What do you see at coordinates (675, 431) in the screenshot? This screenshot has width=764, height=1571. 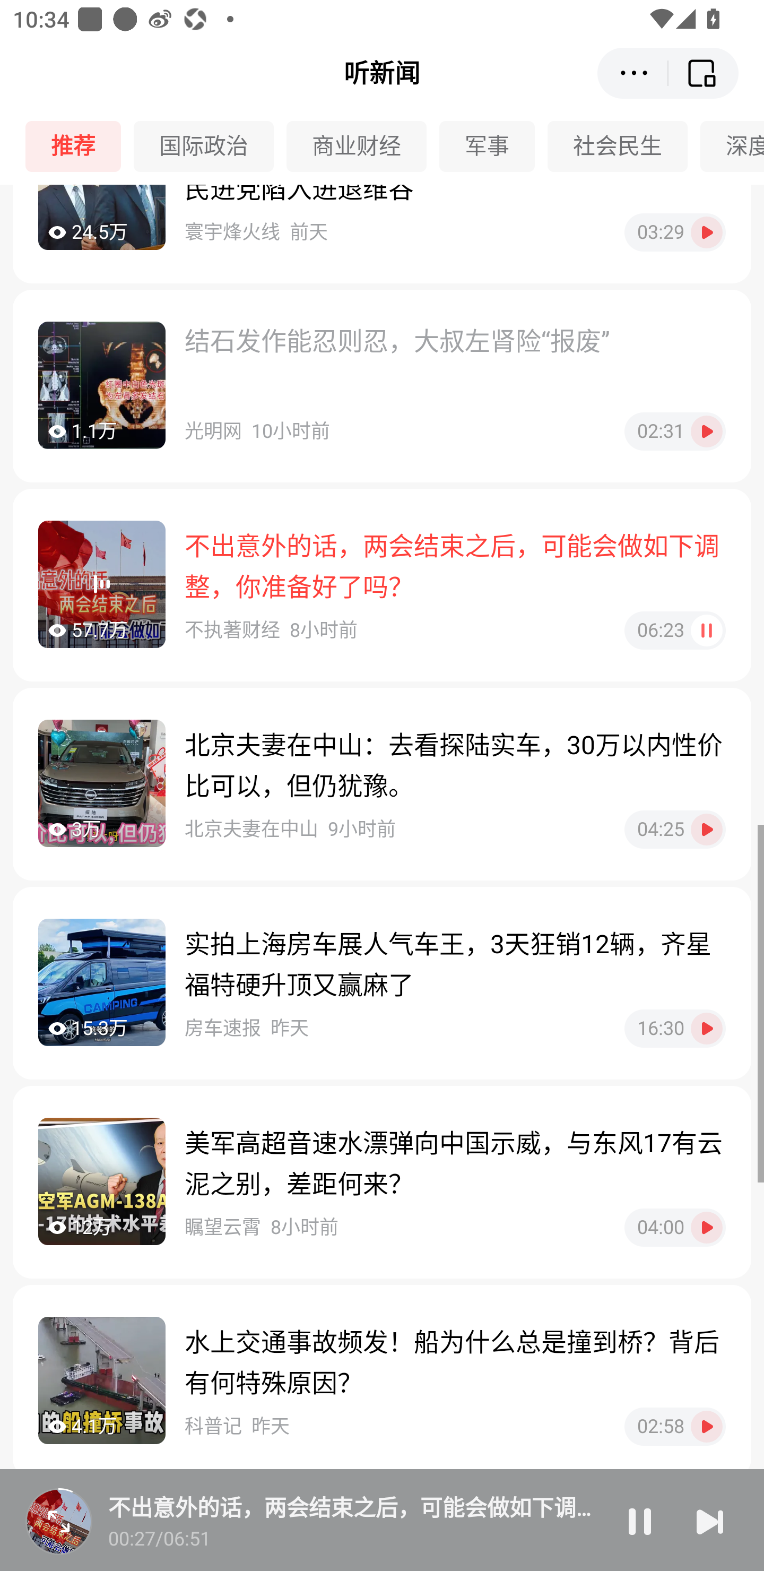 I see `02:31` at bounding box center [675, 431].